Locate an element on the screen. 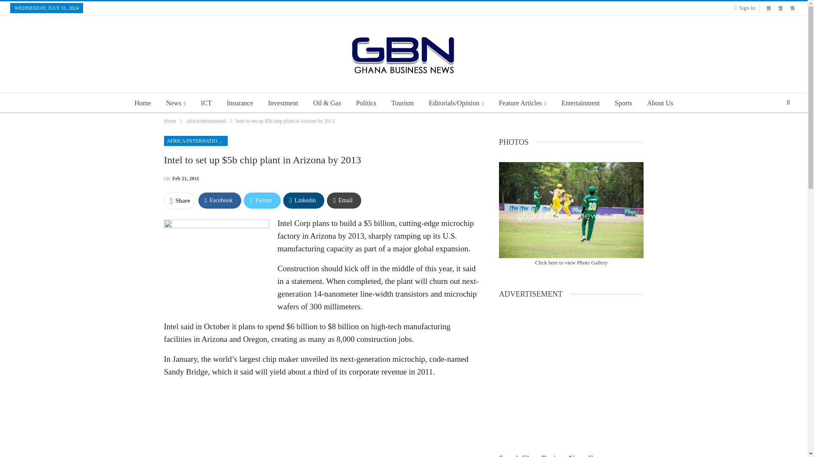 This screenshot has width=814, height=457. Insurance is located at coordinates (240, 103).